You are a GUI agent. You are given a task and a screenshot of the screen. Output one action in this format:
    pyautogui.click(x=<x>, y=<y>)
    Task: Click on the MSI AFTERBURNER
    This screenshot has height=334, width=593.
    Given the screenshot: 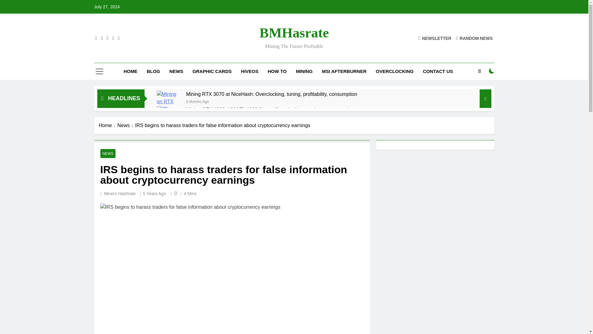 What is the action you would take?
    pyautogui.click(x=344, y=71)
    